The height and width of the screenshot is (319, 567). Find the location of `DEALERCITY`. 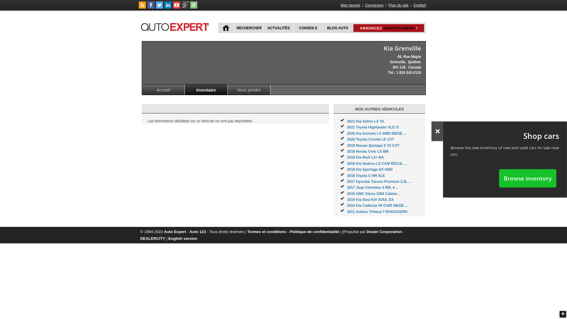

DEALERCITY is located at coordinates (153, 239).